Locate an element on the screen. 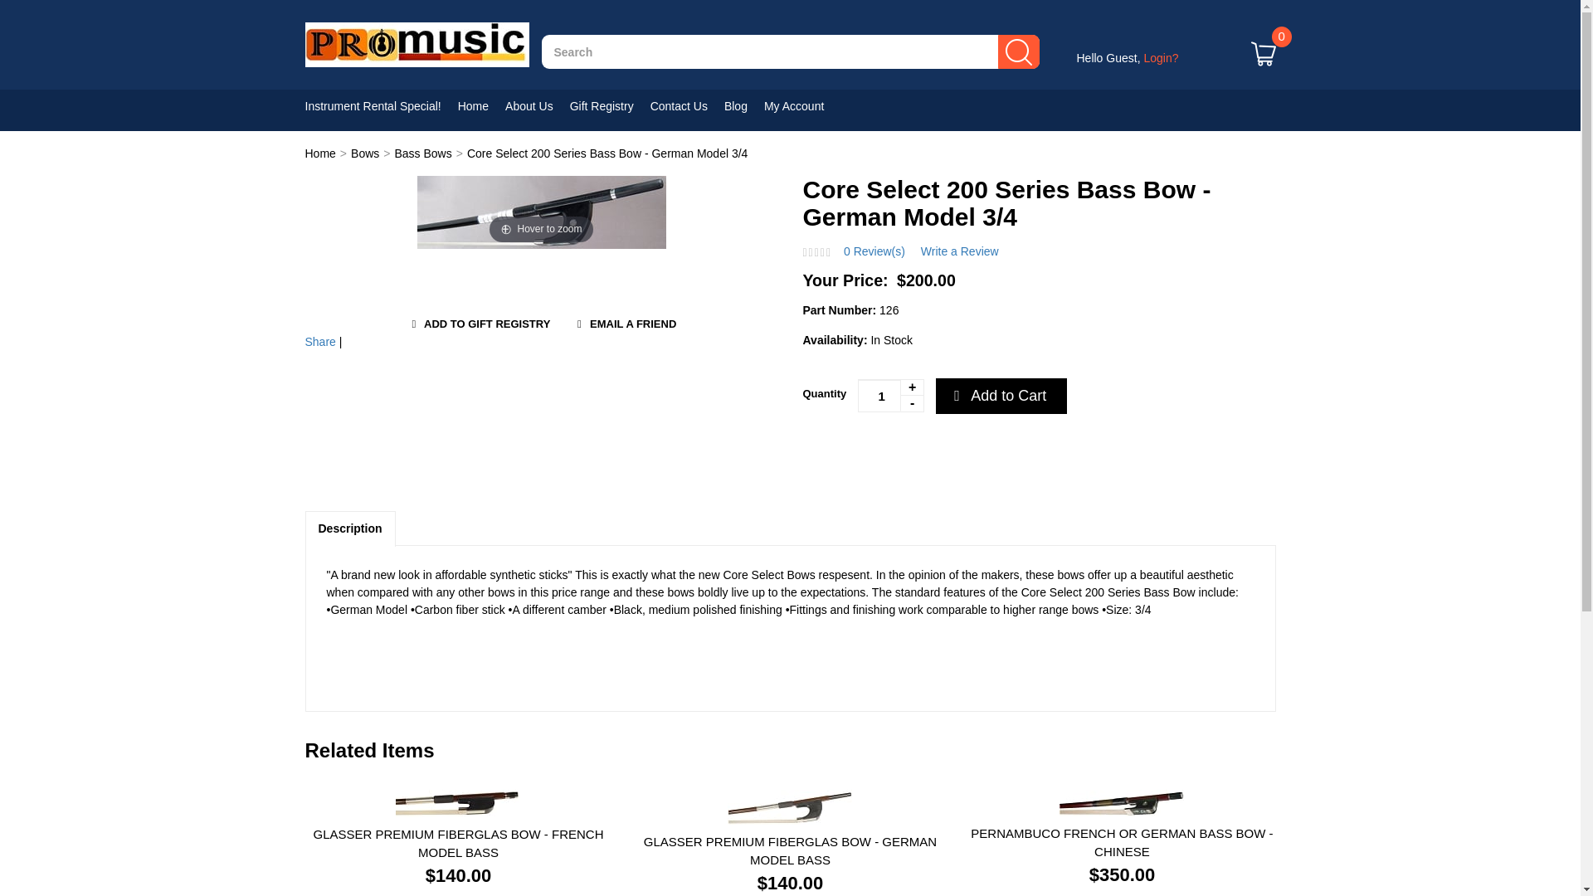 The height and width of the screenshot is (896, 1593). ADD TO GIFT REGISTRY is located at coordinates (478, 324).